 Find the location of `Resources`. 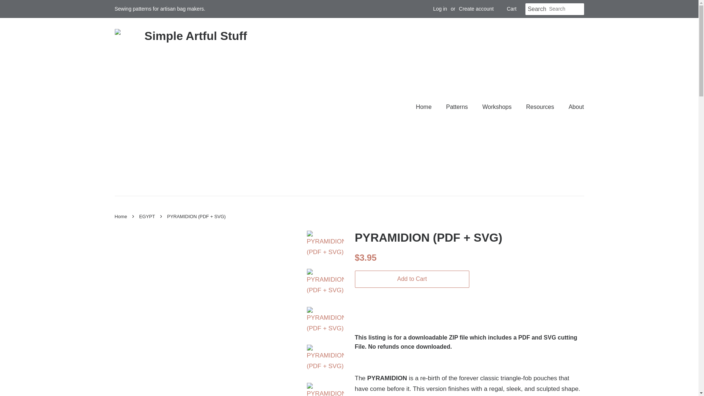

Resources is located at coordinates (541, 107).